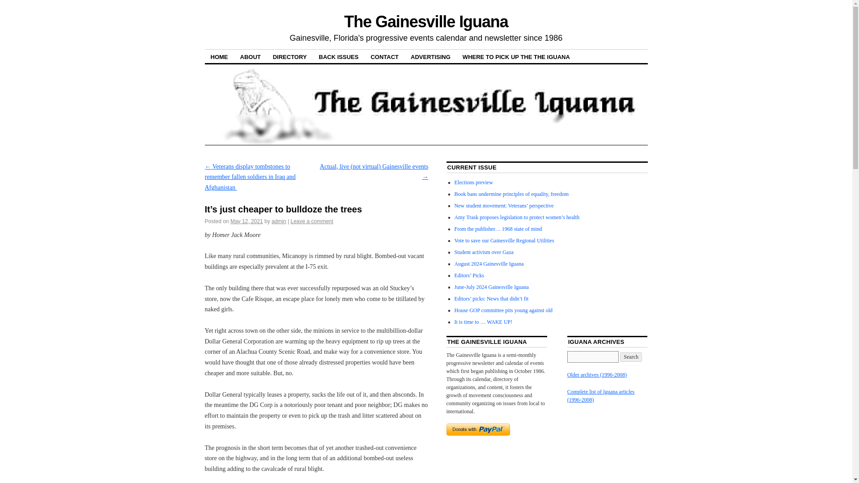  Describe the element at coordinates (511, 194) in the screenshot. I see `Book bans undermine principles of equality, freedom` at that location.